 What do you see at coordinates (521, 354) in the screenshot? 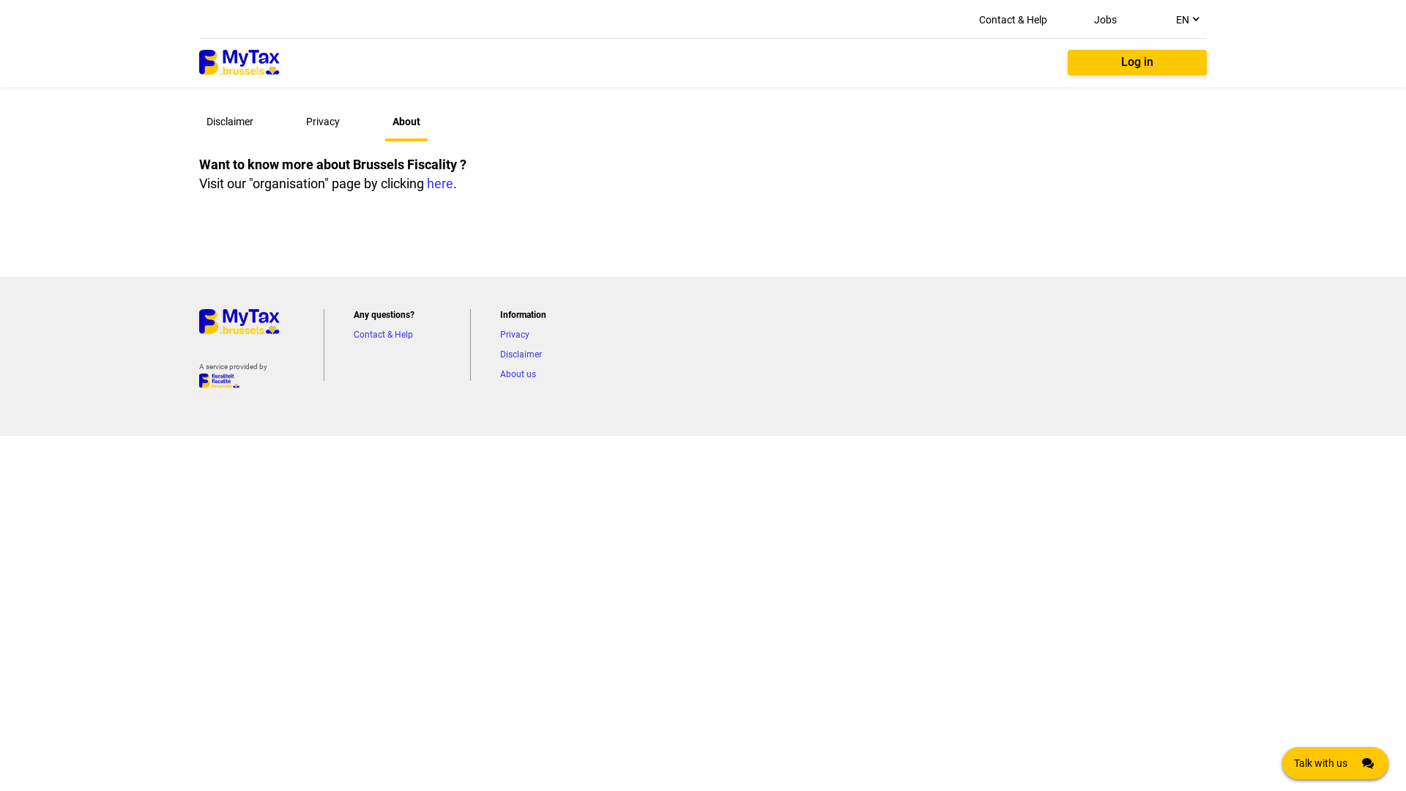
I see `Disclaimer` at bounding box center [521, 354].